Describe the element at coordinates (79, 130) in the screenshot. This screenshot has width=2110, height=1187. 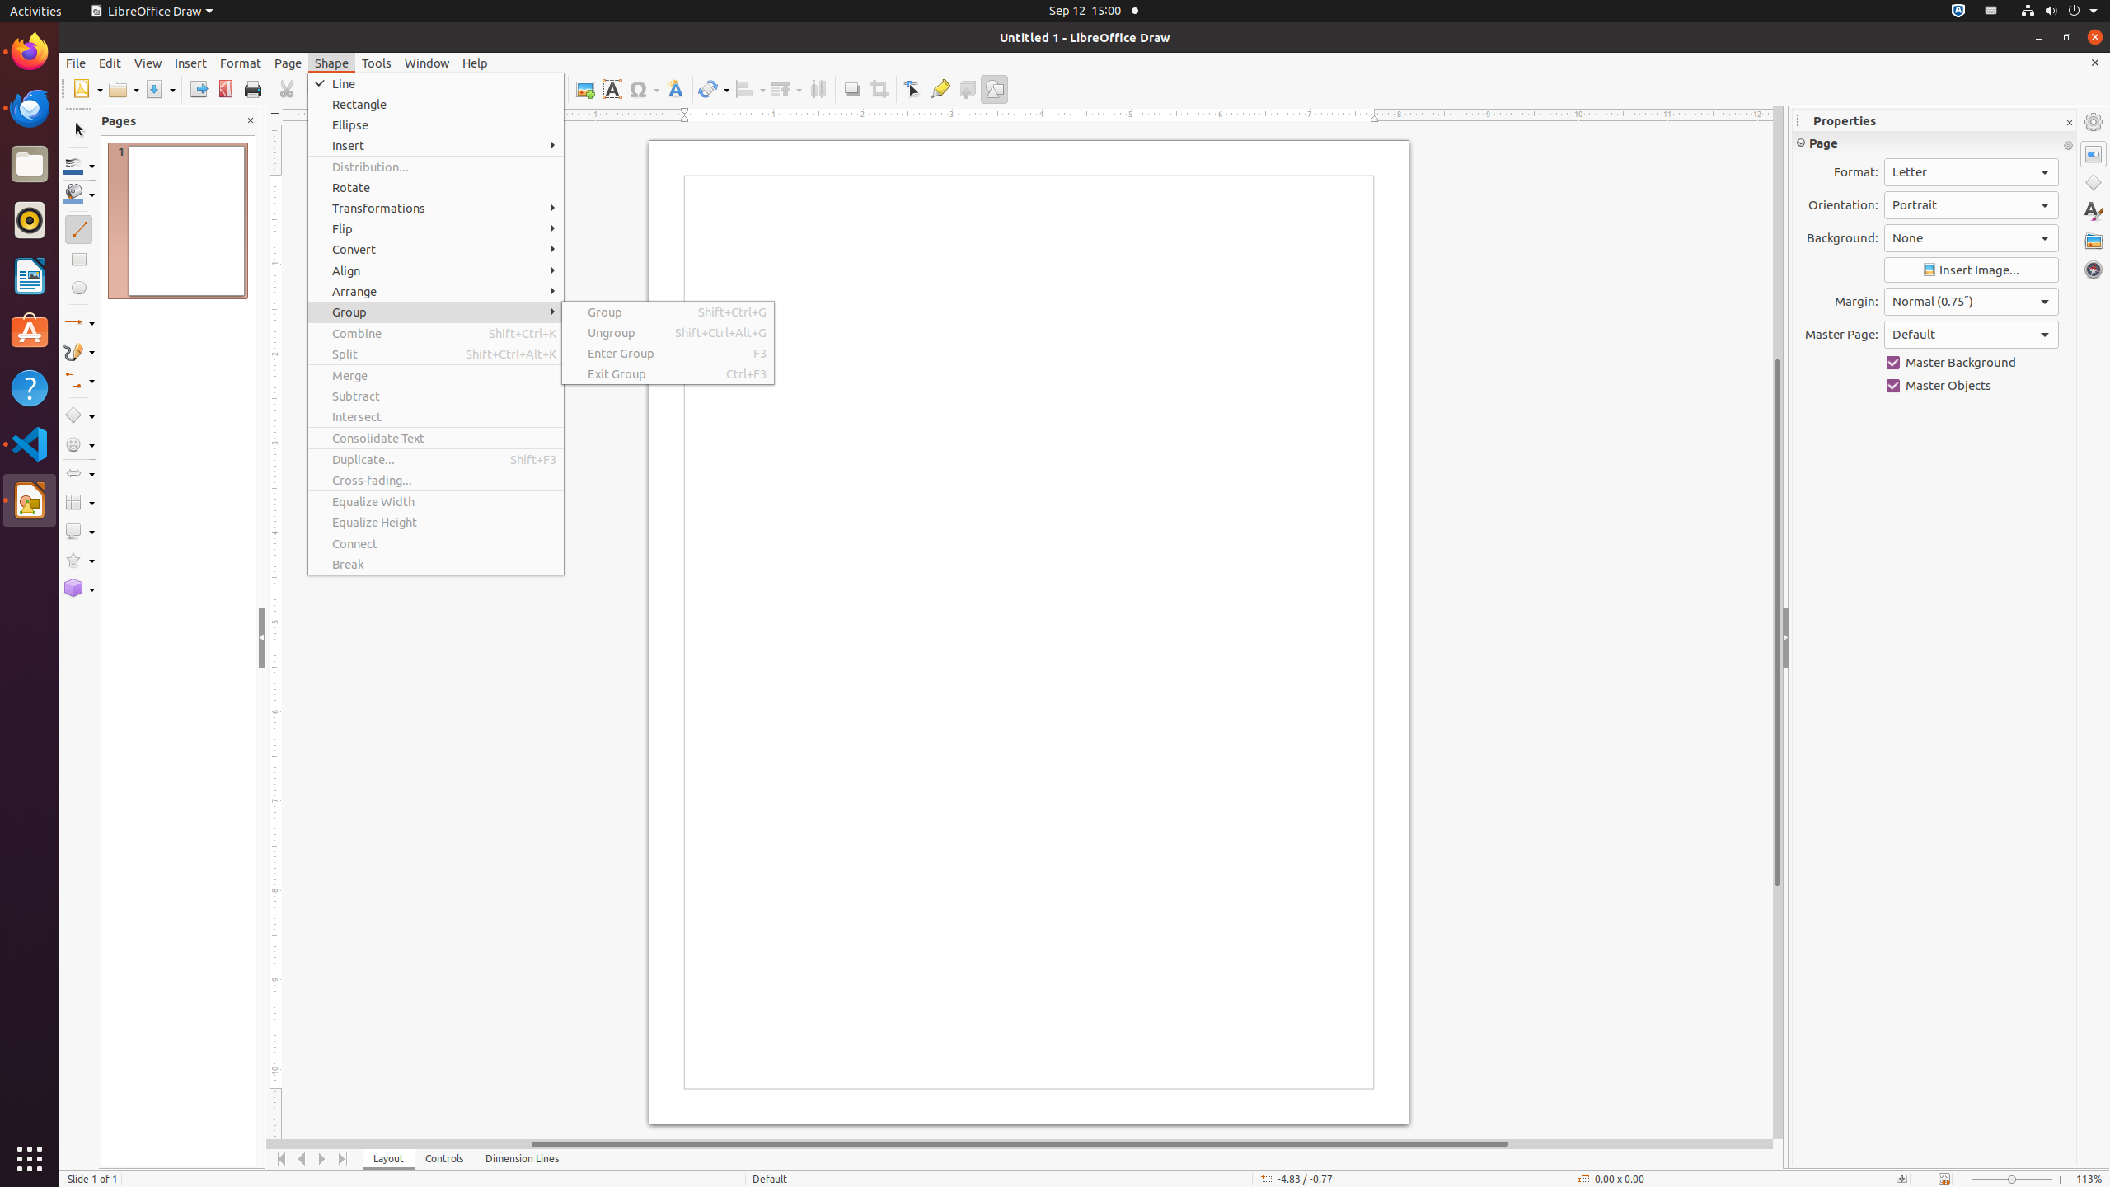
I see `Select` at that location.